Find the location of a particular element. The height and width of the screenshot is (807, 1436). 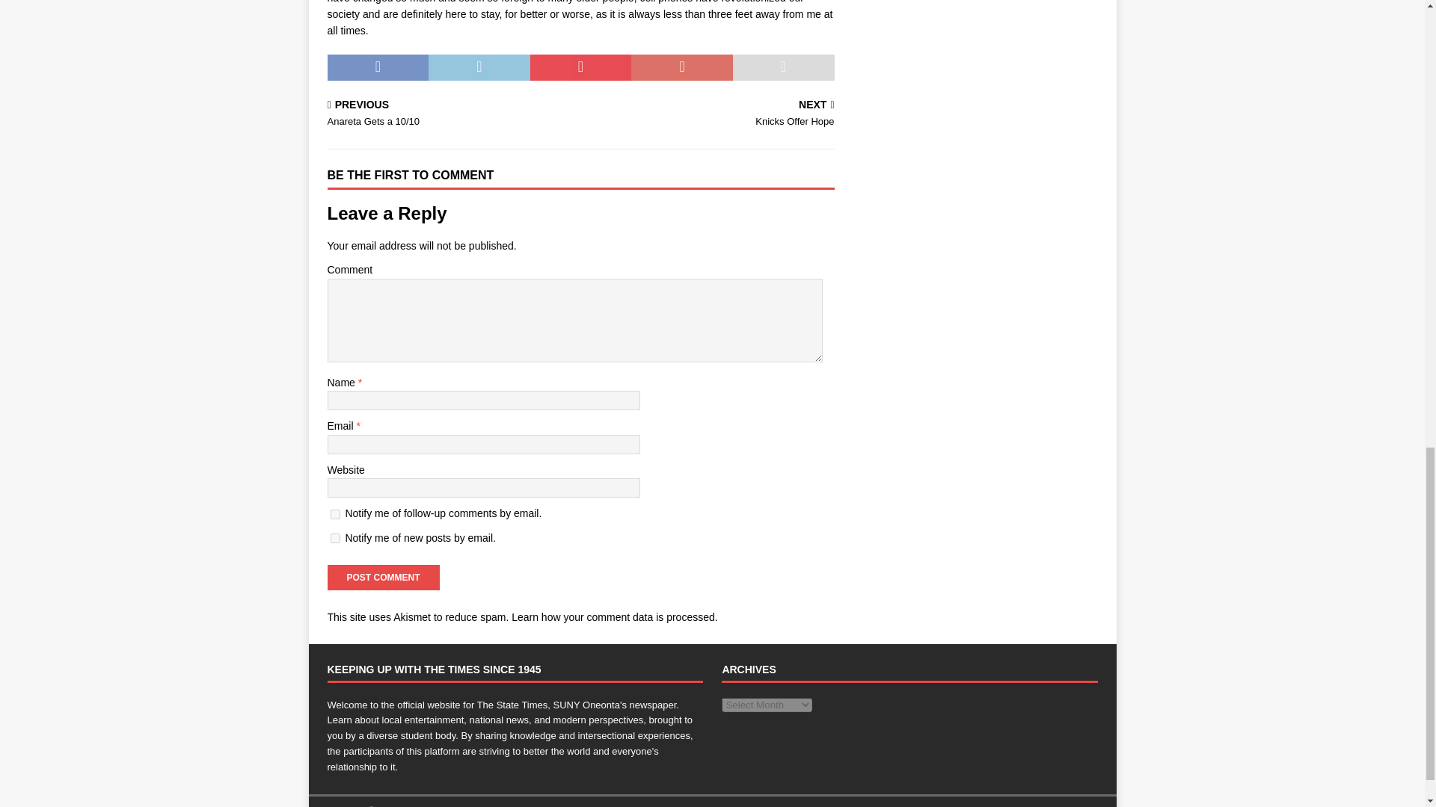

subscribe is located at coordinates (335, 514).